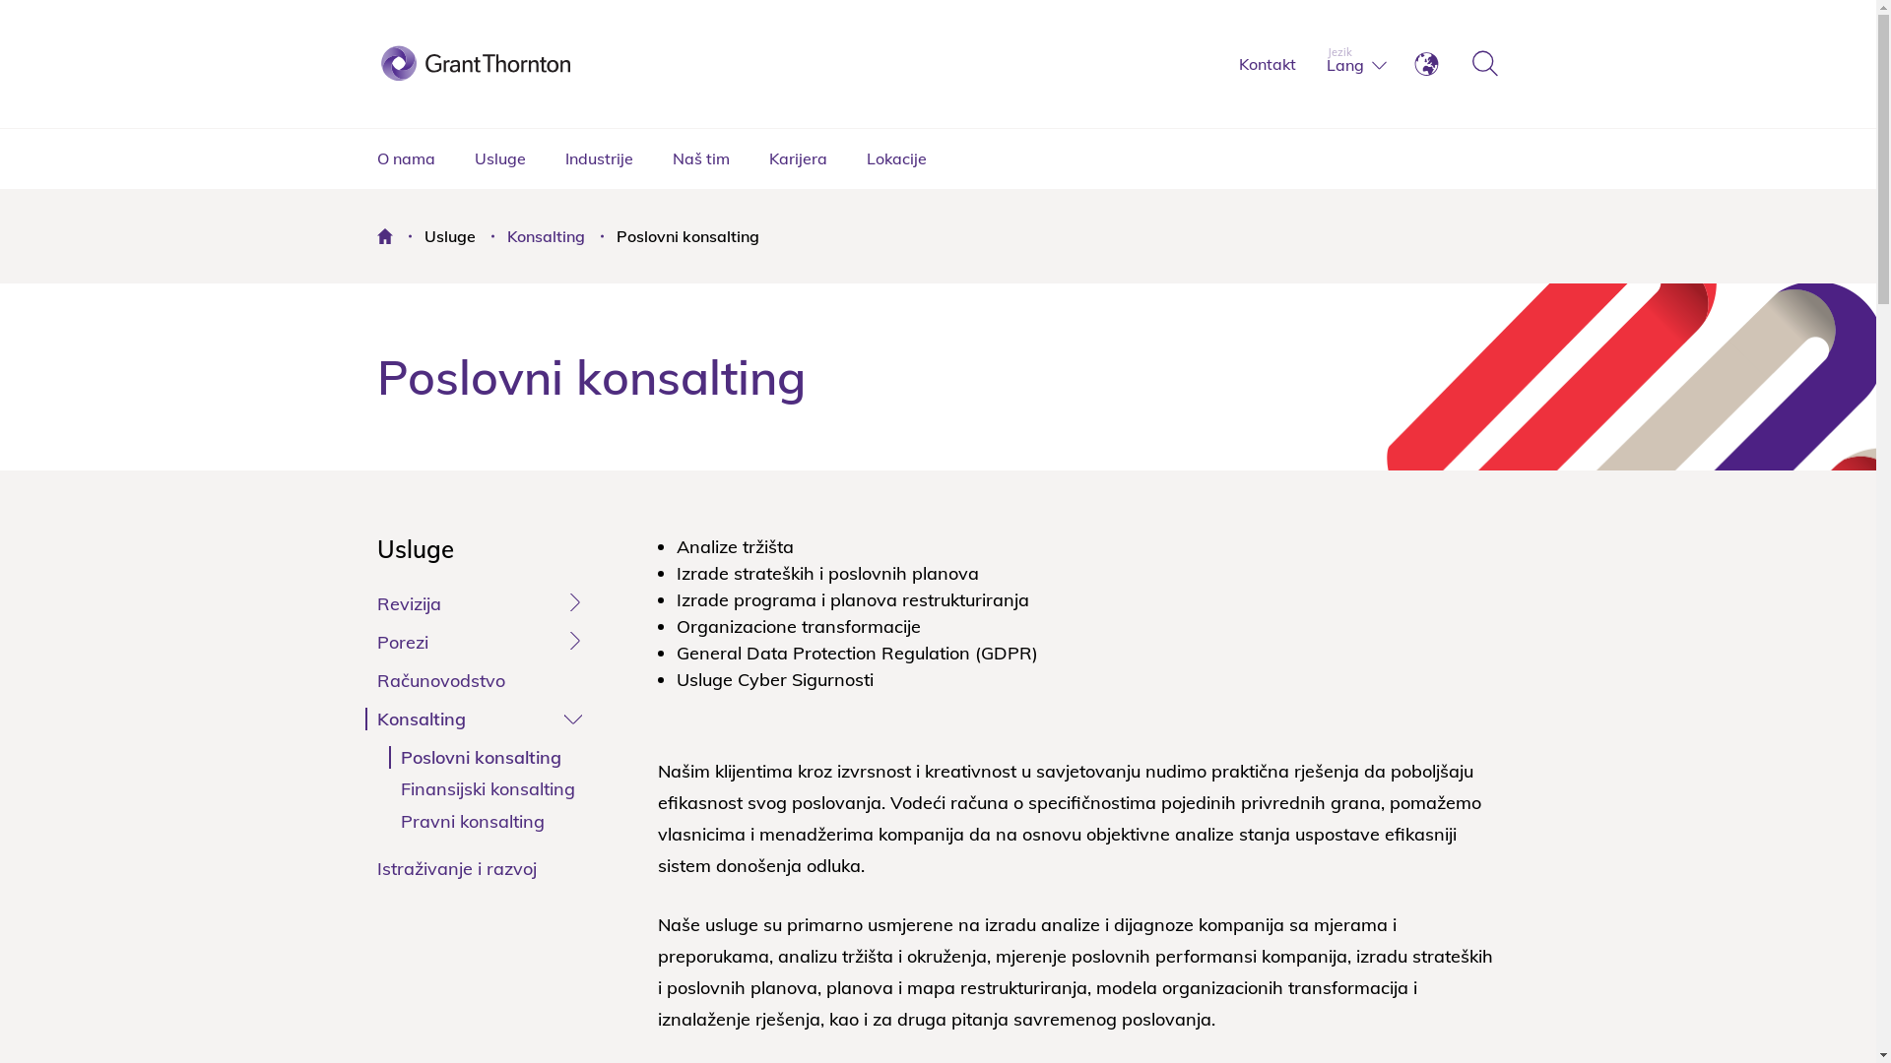 Image resolution: width=1891 pixels, height=1063 pixels. Describe the element at coordinates (500, 158) in the screenshot. I see `Usluge` at that location.